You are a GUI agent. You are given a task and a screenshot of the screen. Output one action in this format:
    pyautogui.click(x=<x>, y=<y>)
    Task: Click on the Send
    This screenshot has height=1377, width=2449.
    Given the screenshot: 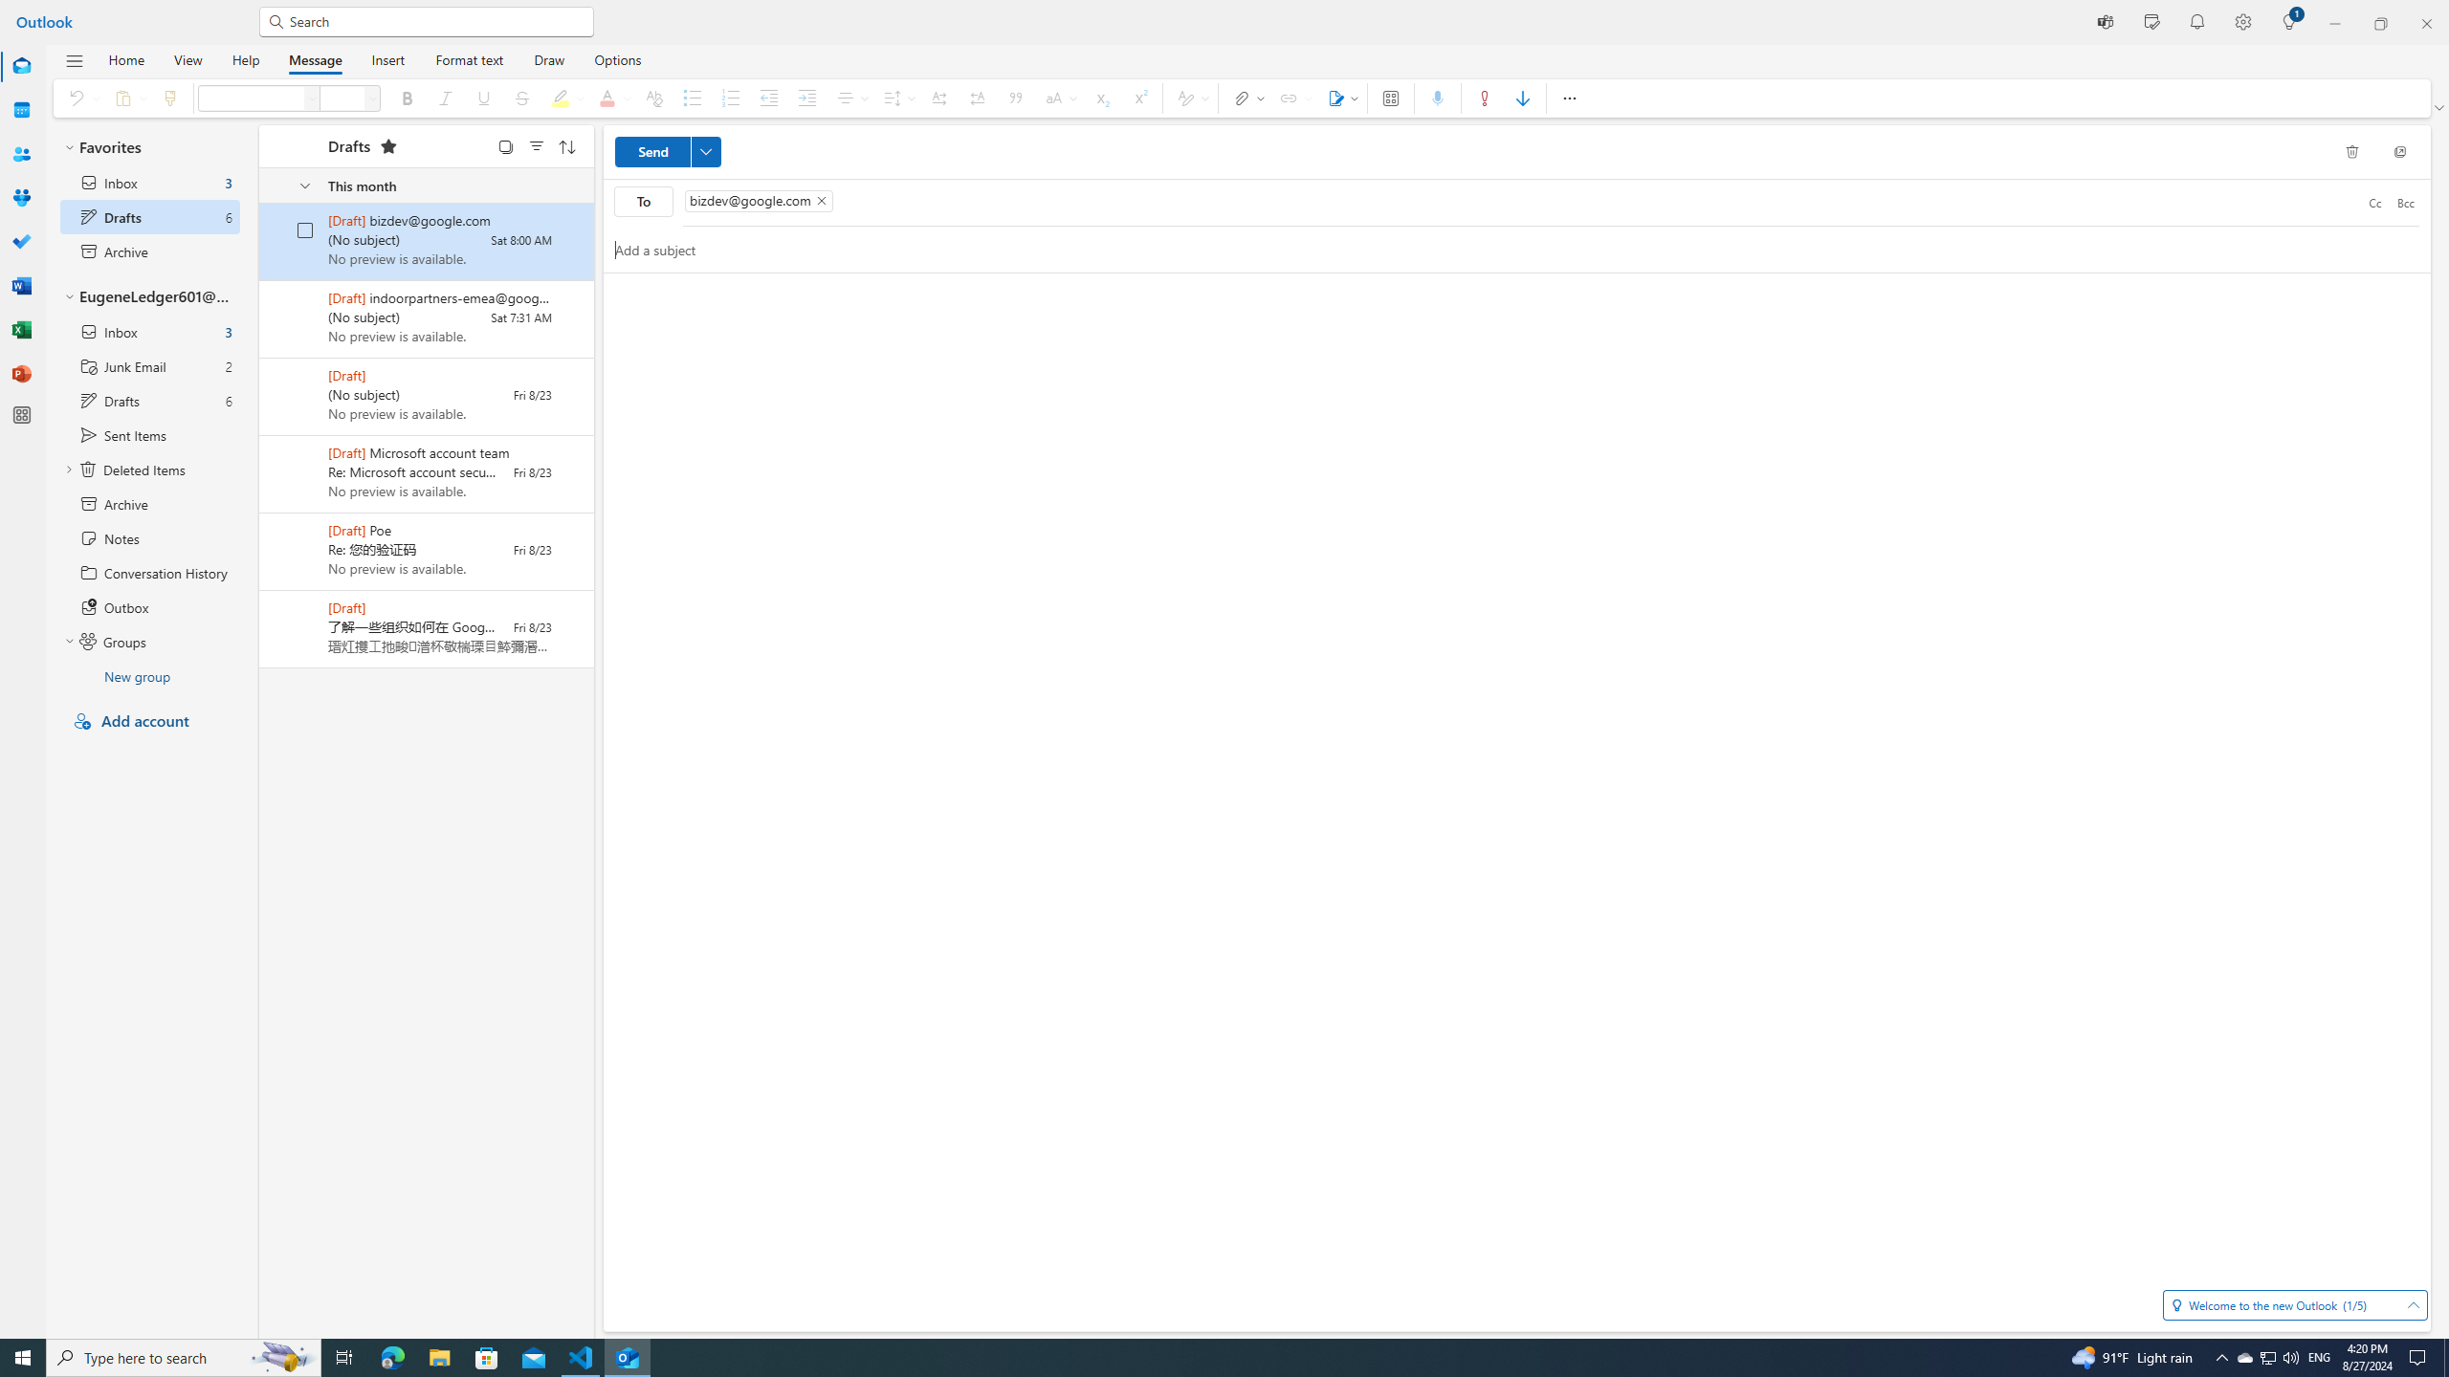 What is the action you would take?
    pyautogui.click(x=668, y=151)
    